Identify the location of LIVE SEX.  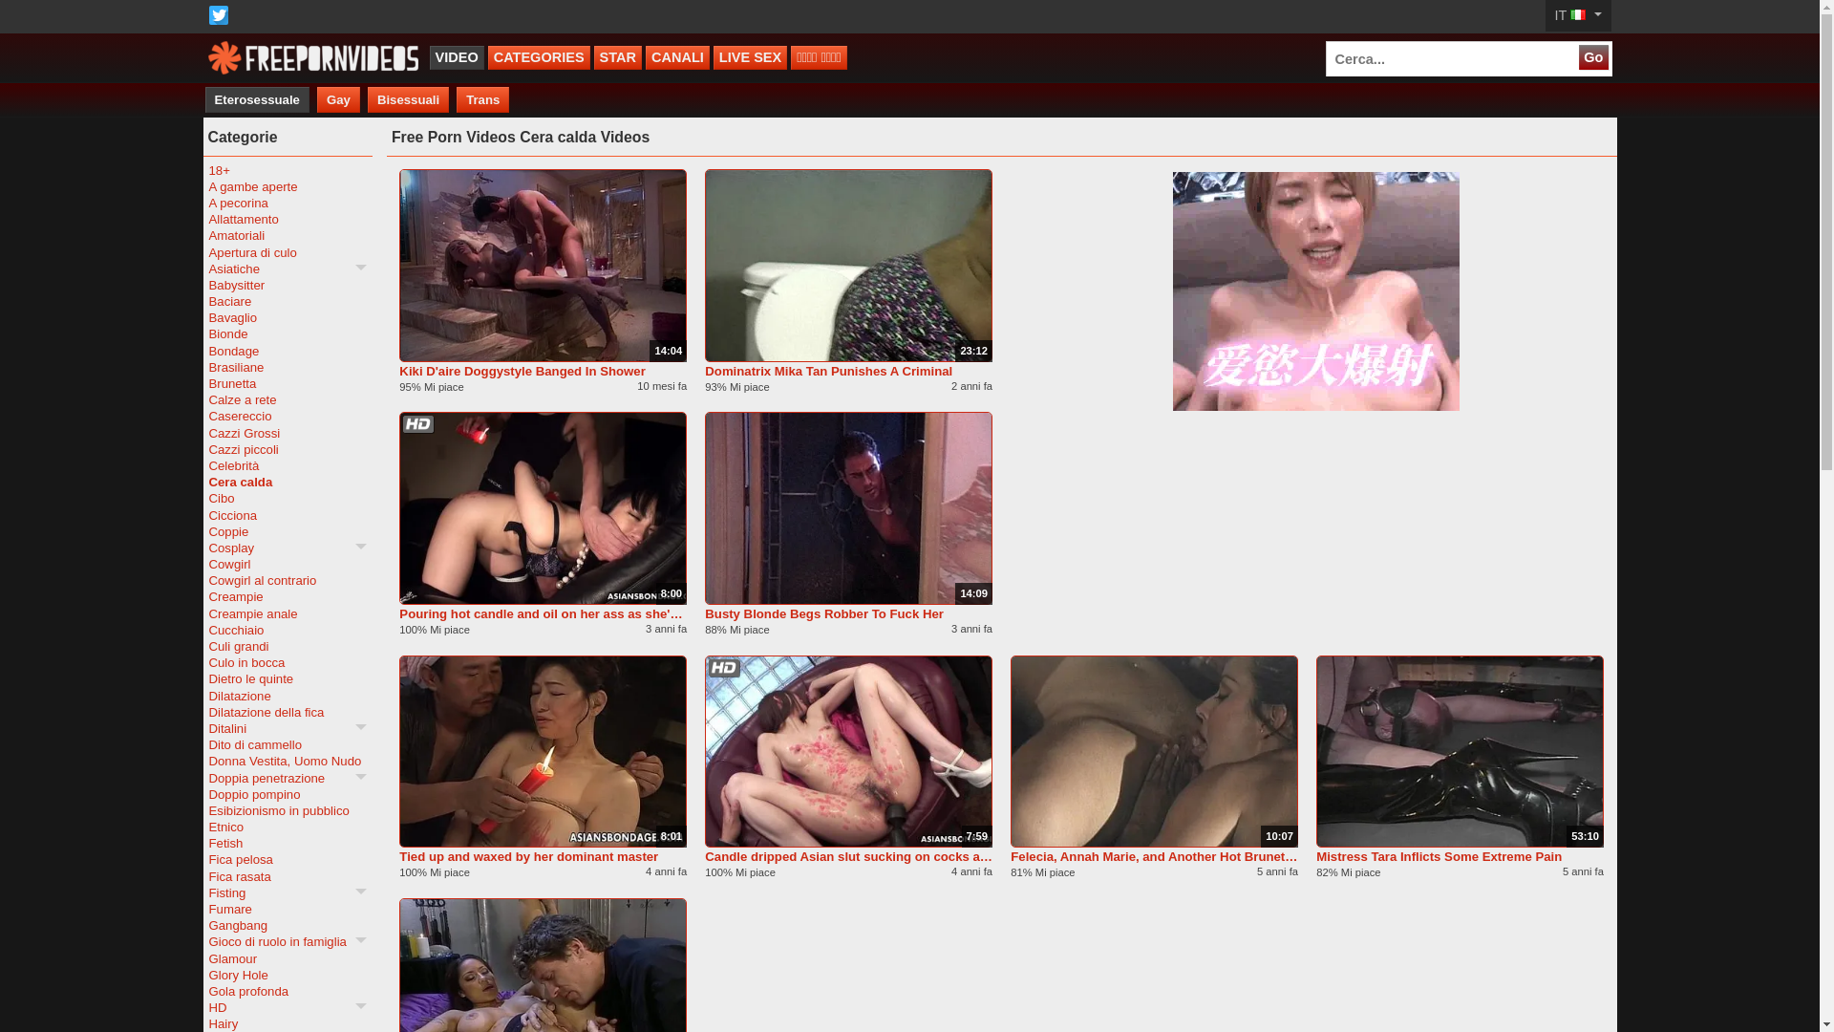
(751, 57).